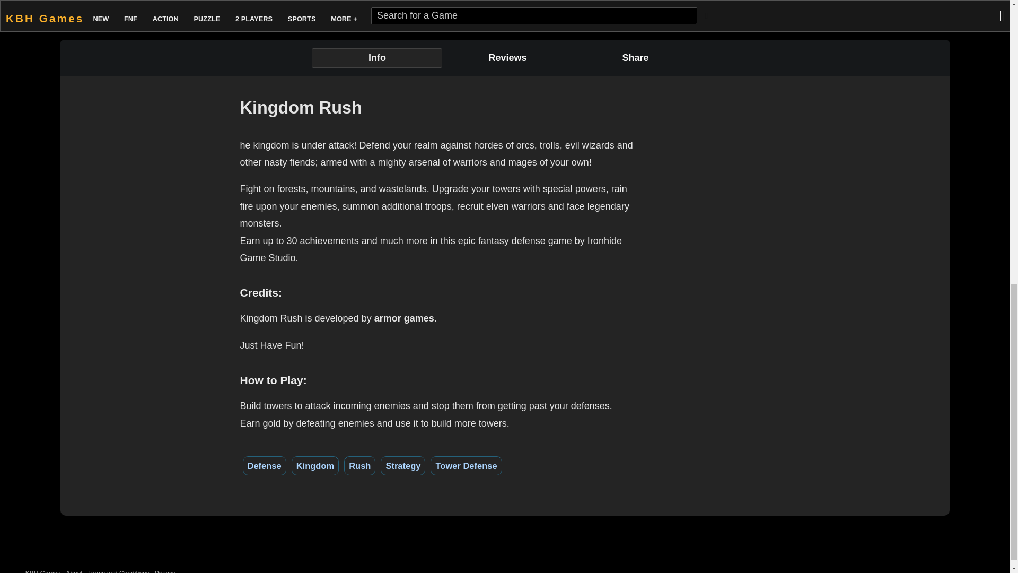 The image size is (1018, 573). Describe the element at coordinates (600, 5) in the screenshot. I see `AOD - Art Of Defense` at that location.